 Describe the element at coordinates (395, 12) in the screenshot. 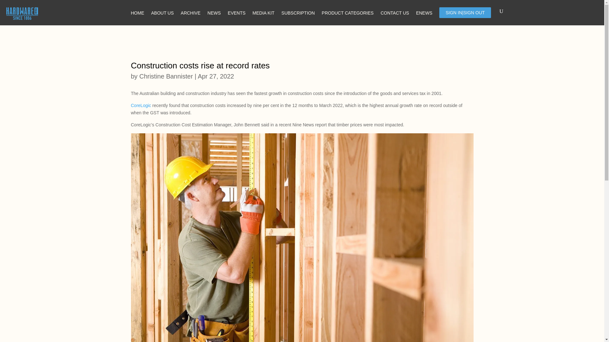

I see `CONTACT US` at that location.